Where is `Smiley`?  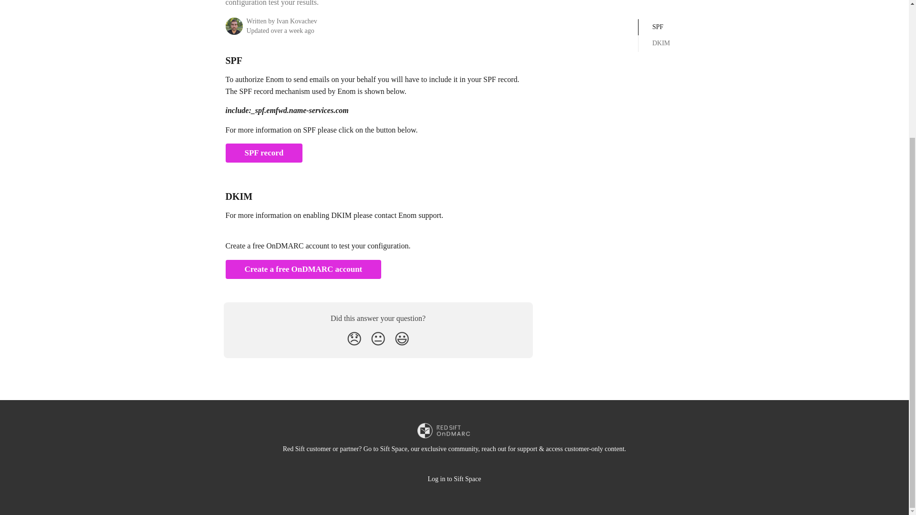 Smiley is located at coordinates (402, 339).